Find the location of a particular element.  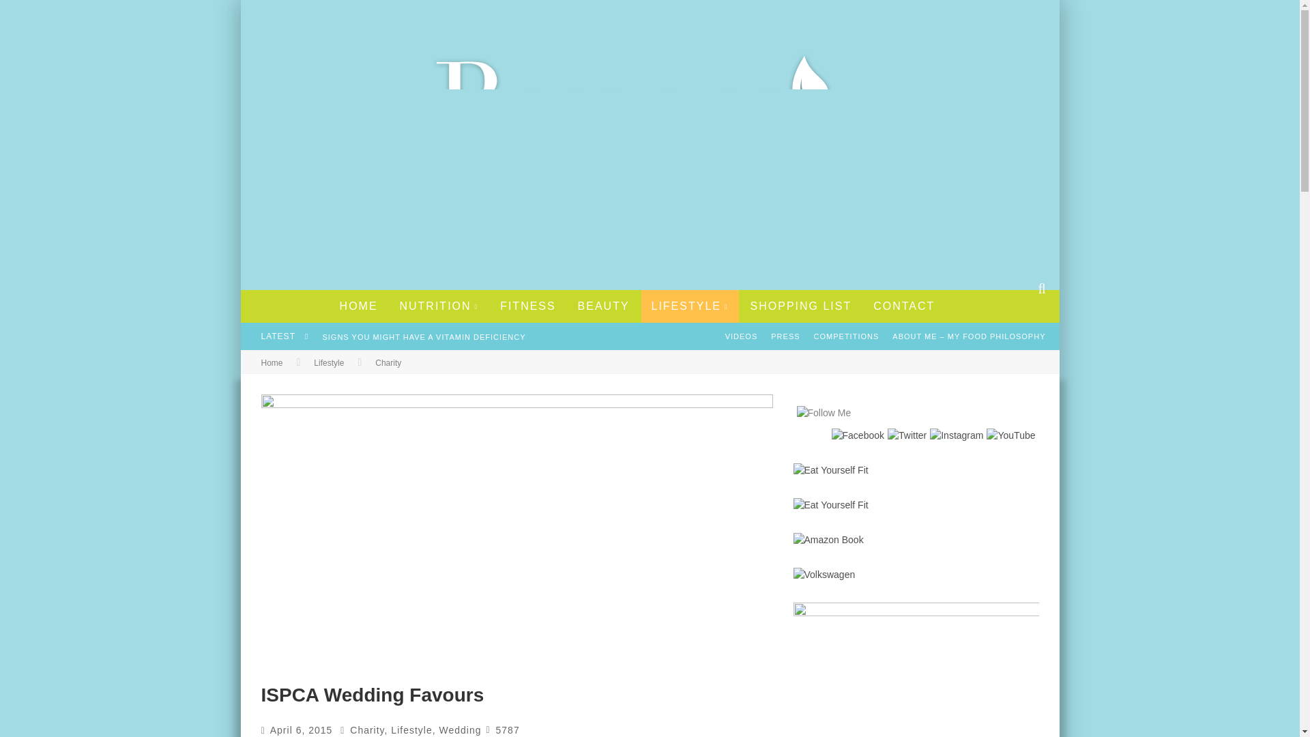

Follow Me On: Facebook is located at coordinates (858, 435).